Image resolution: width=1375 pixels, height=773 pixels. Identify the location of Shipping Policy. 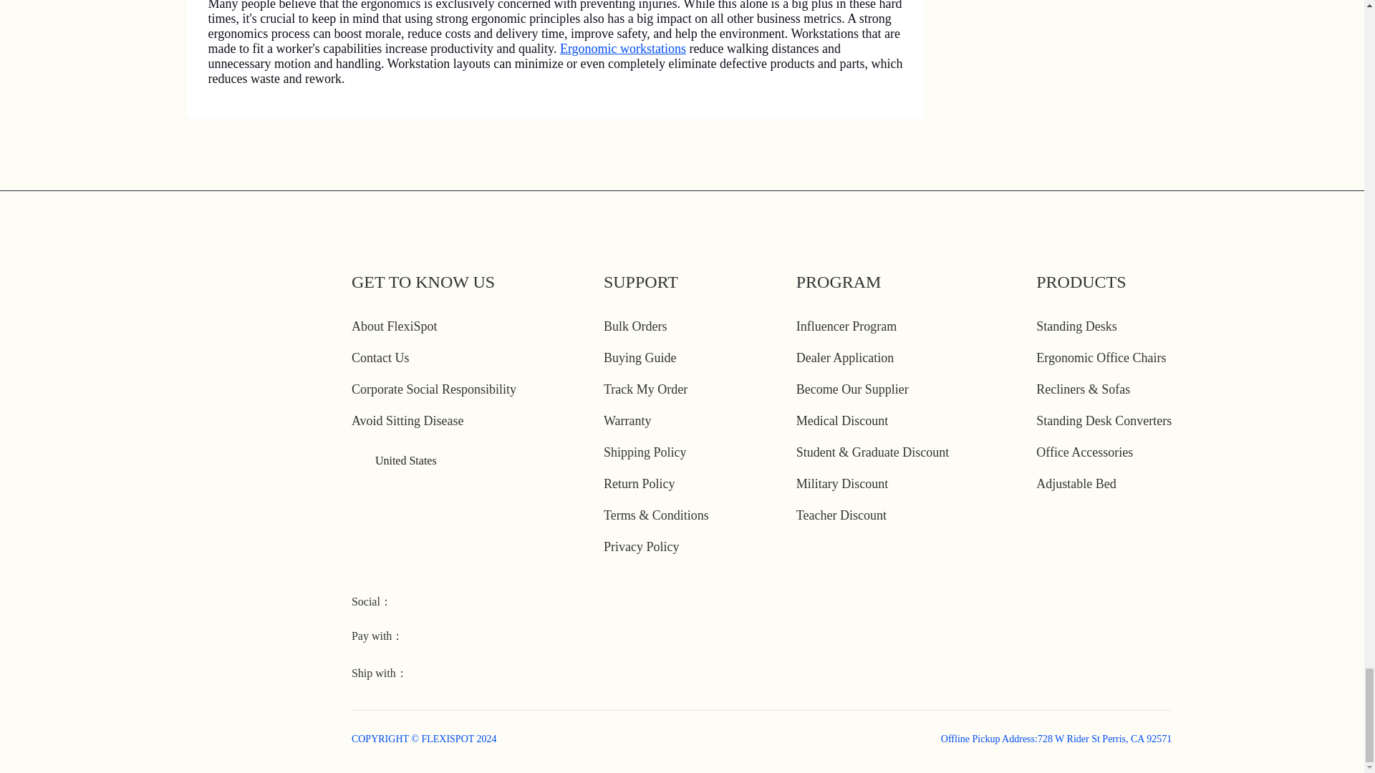
(645, 452).